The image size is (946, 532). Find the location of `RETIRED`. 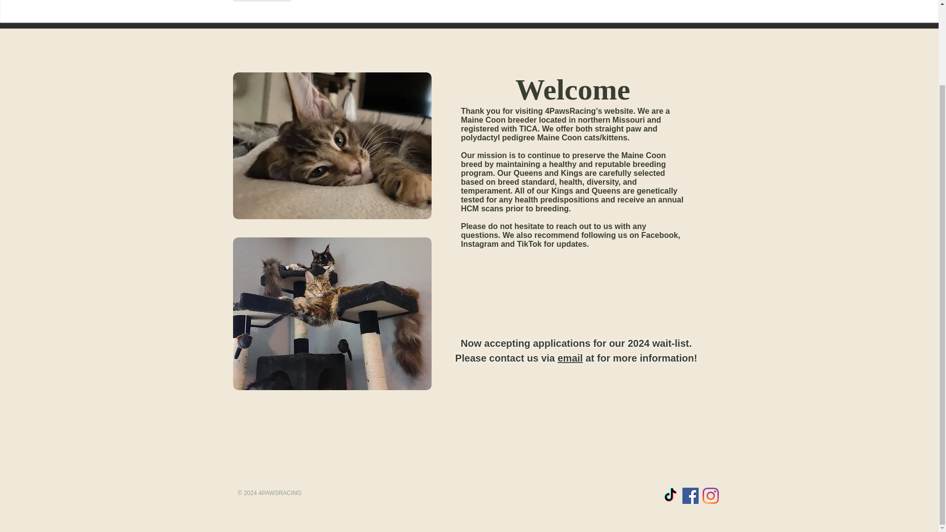

RETIRED is located at coordinates (598, 1).